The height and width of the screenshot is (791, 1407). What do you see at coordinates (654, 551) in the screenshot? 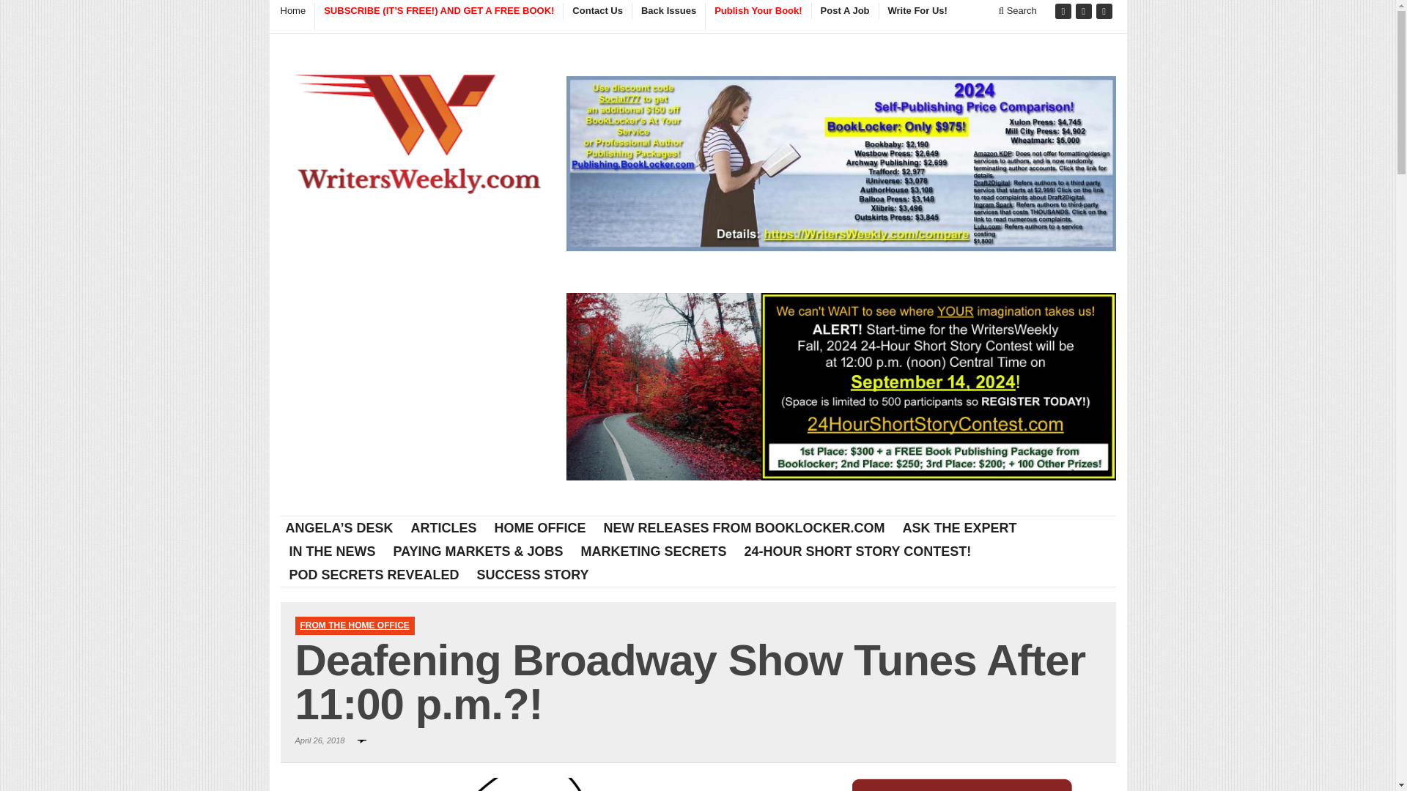
I see `MARKETING SECRETS` at bounding box center [654, 551].